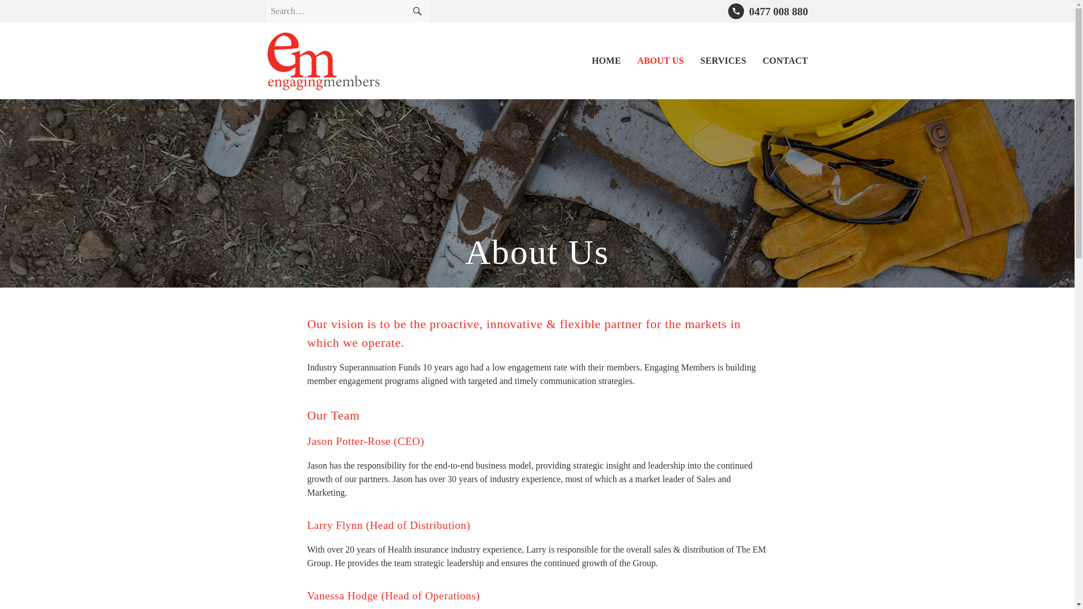  I want to click on CONTACT, so click(785, 61).